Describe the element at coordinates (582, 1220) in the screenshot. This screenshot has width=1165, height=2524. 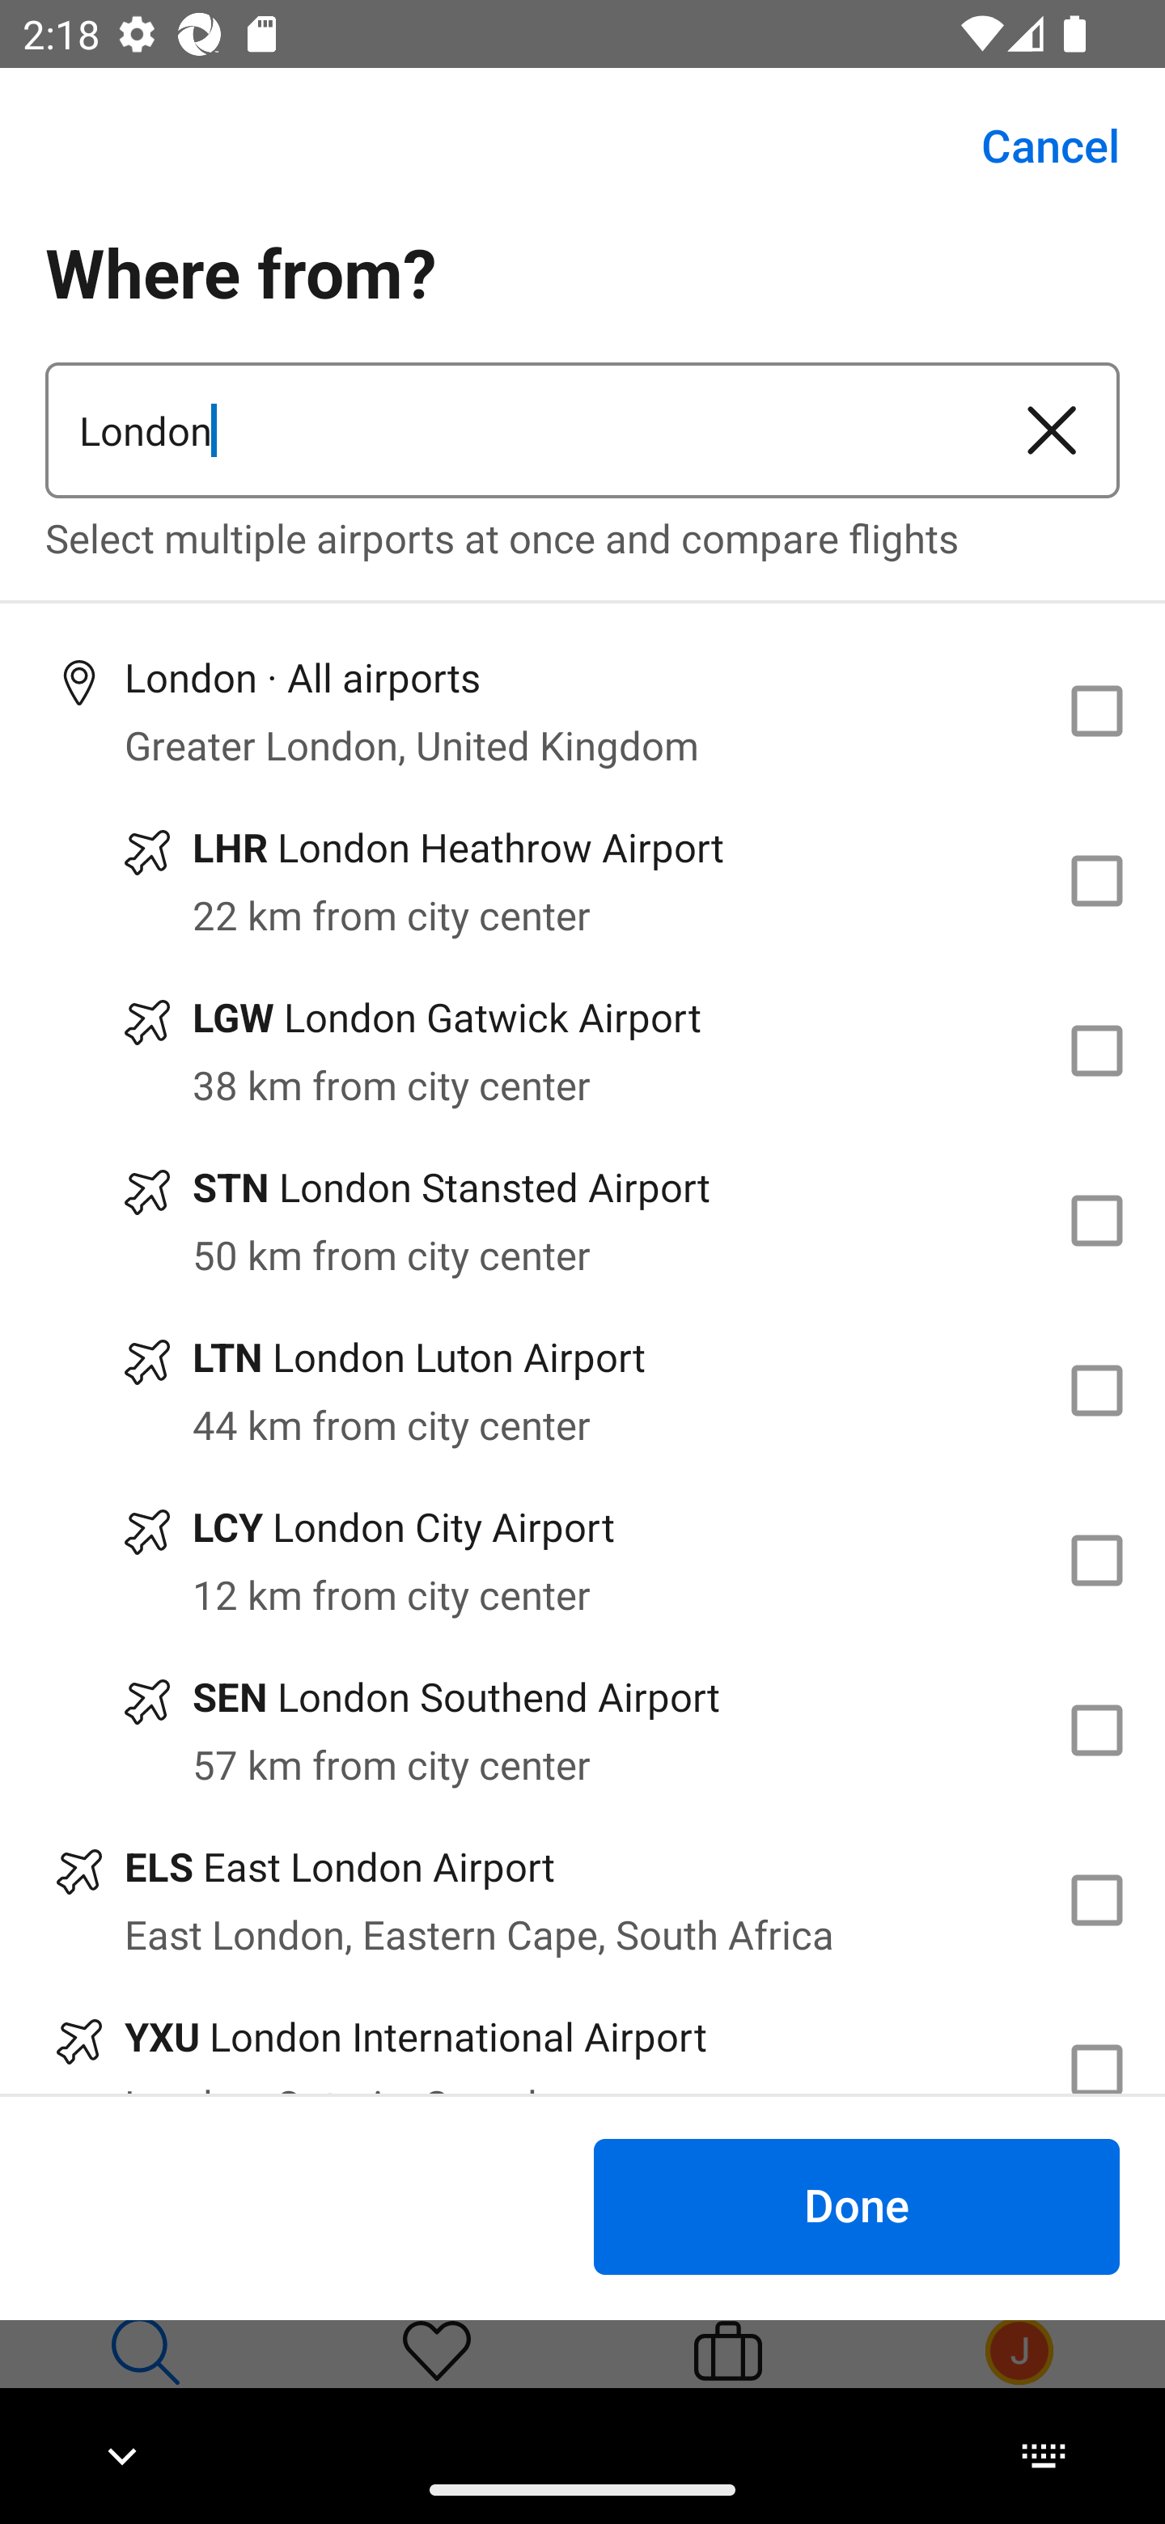
I see `STN London Stansted Airport 50 km from city center` at that location.